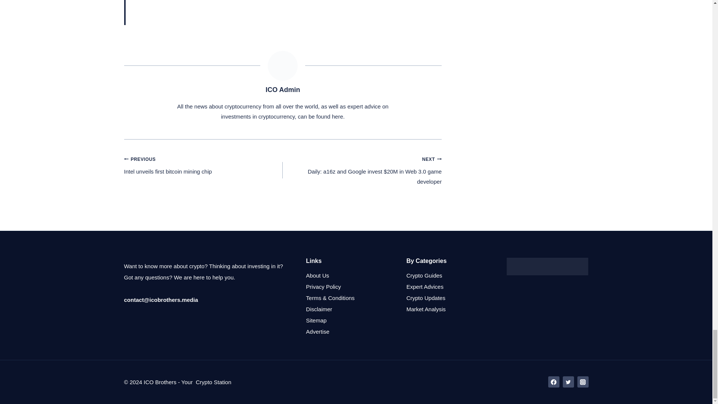  I want to click on About Us, so click(346, 287).